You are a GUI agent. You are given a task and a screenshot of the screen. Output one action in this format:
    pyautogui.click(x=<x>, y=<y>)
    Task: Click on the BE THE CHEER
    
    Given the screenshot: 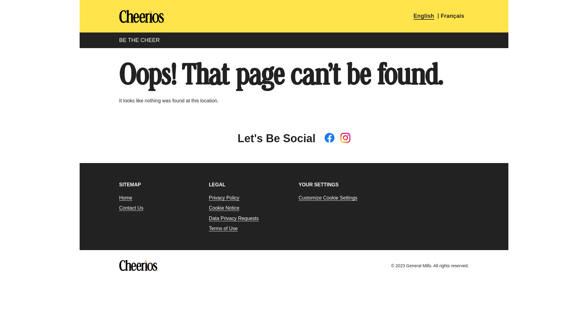 What is the action you would take?
    pyautogui.click(x=140, y=40)
    